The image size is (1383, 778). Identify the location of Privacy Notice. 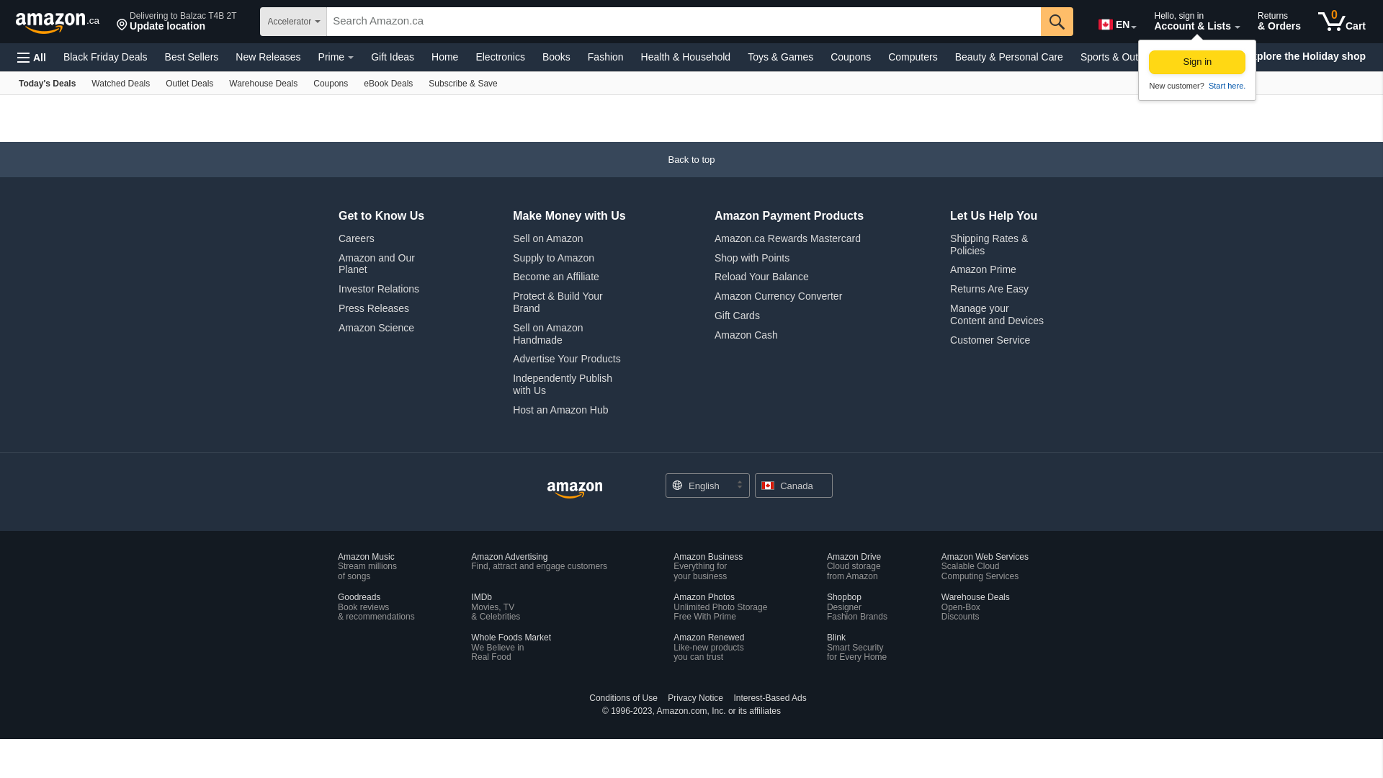
(696, 698).